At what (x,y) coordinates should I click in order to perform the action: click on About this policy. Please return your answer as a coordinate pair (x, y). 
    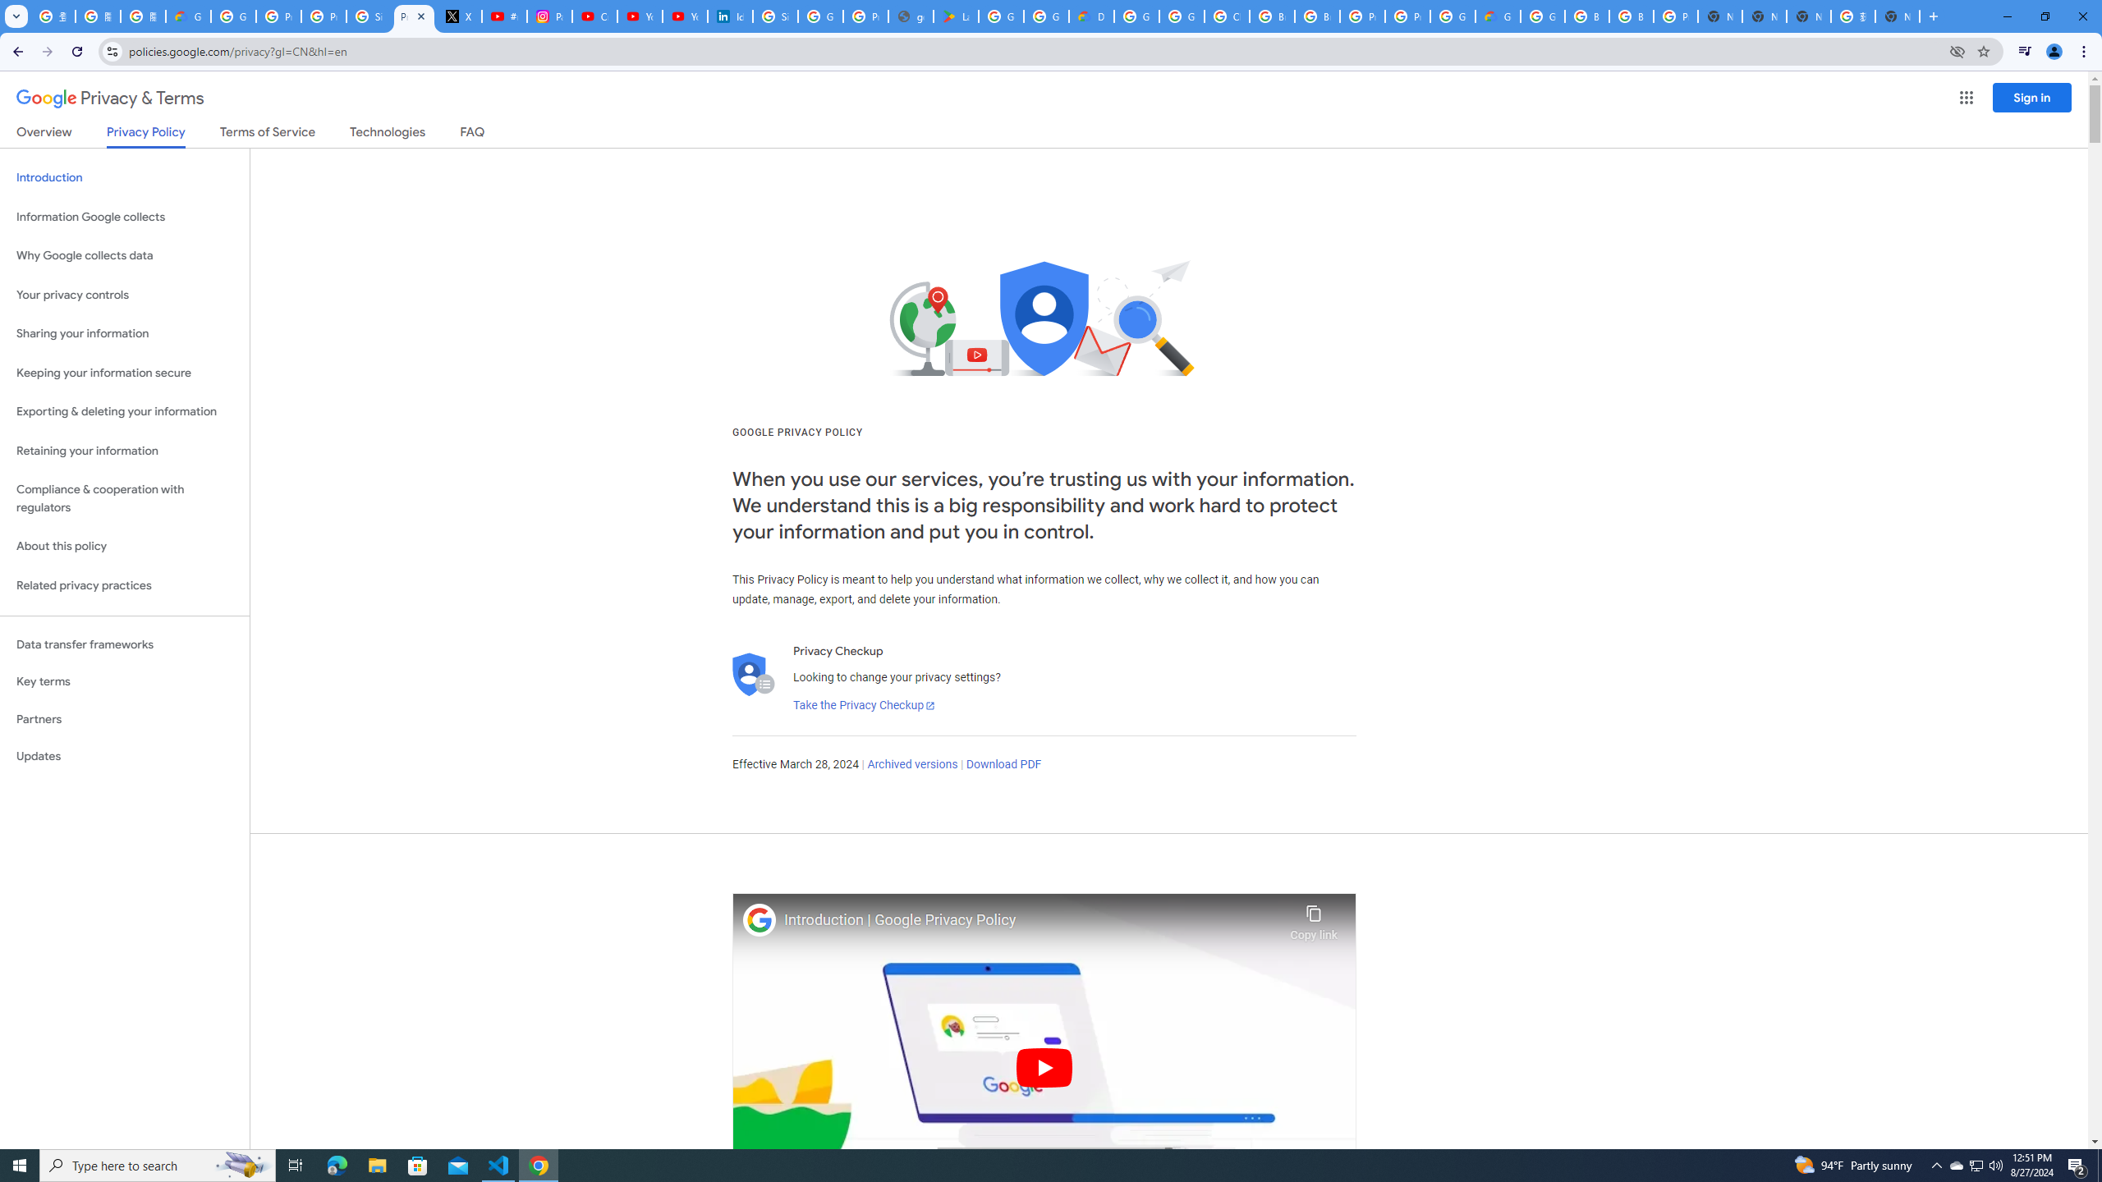
    Looking at the image, I should click on (125, 547).